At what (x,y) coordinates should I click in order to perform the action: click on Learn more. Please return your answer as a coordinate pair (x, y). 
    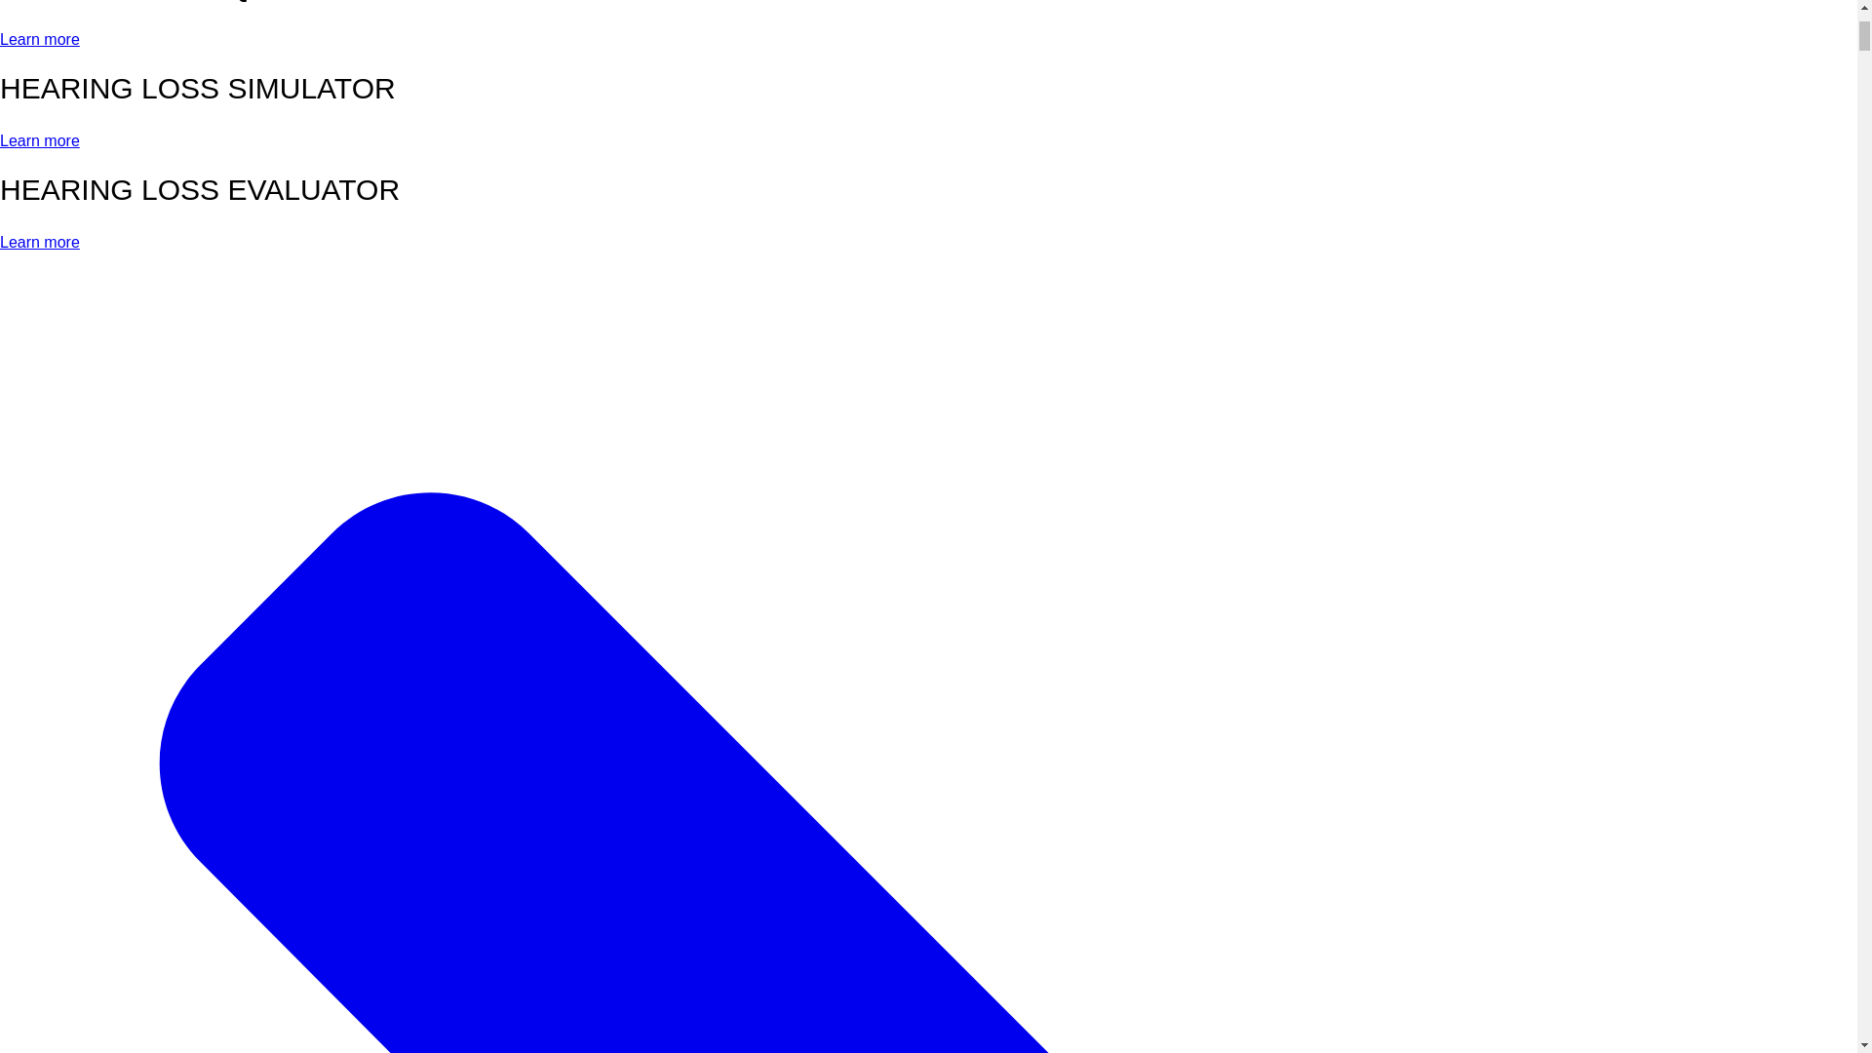
    Looking at the image, I should click on (40, 242).